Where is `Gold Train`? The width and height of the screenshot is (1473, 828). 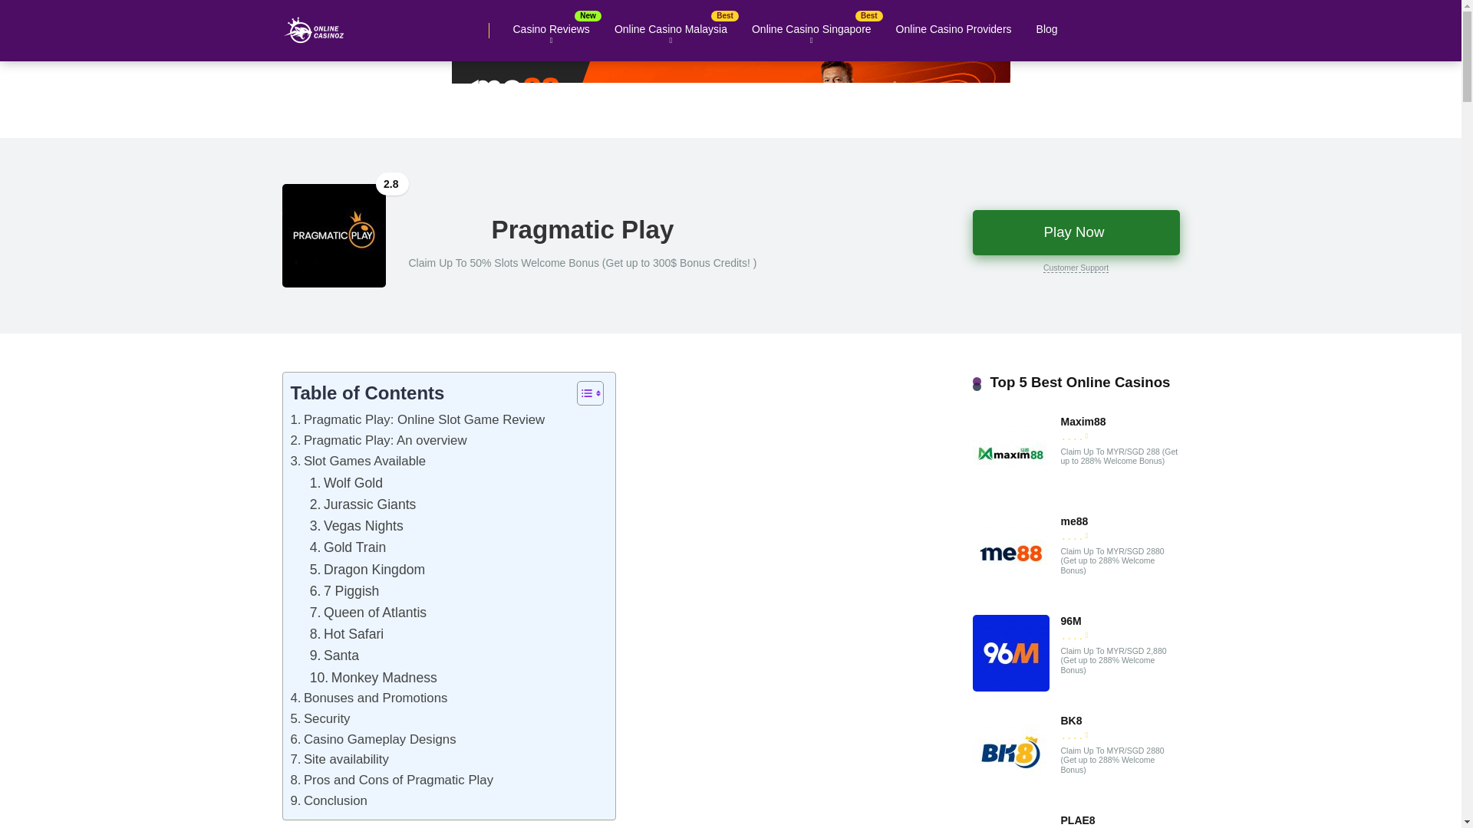
Gold Train is located at coordinates (348, 547).